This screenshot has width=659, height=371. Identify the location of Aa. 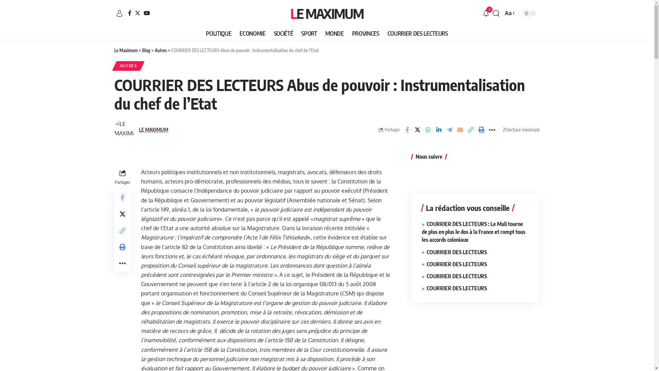
(509, 13).